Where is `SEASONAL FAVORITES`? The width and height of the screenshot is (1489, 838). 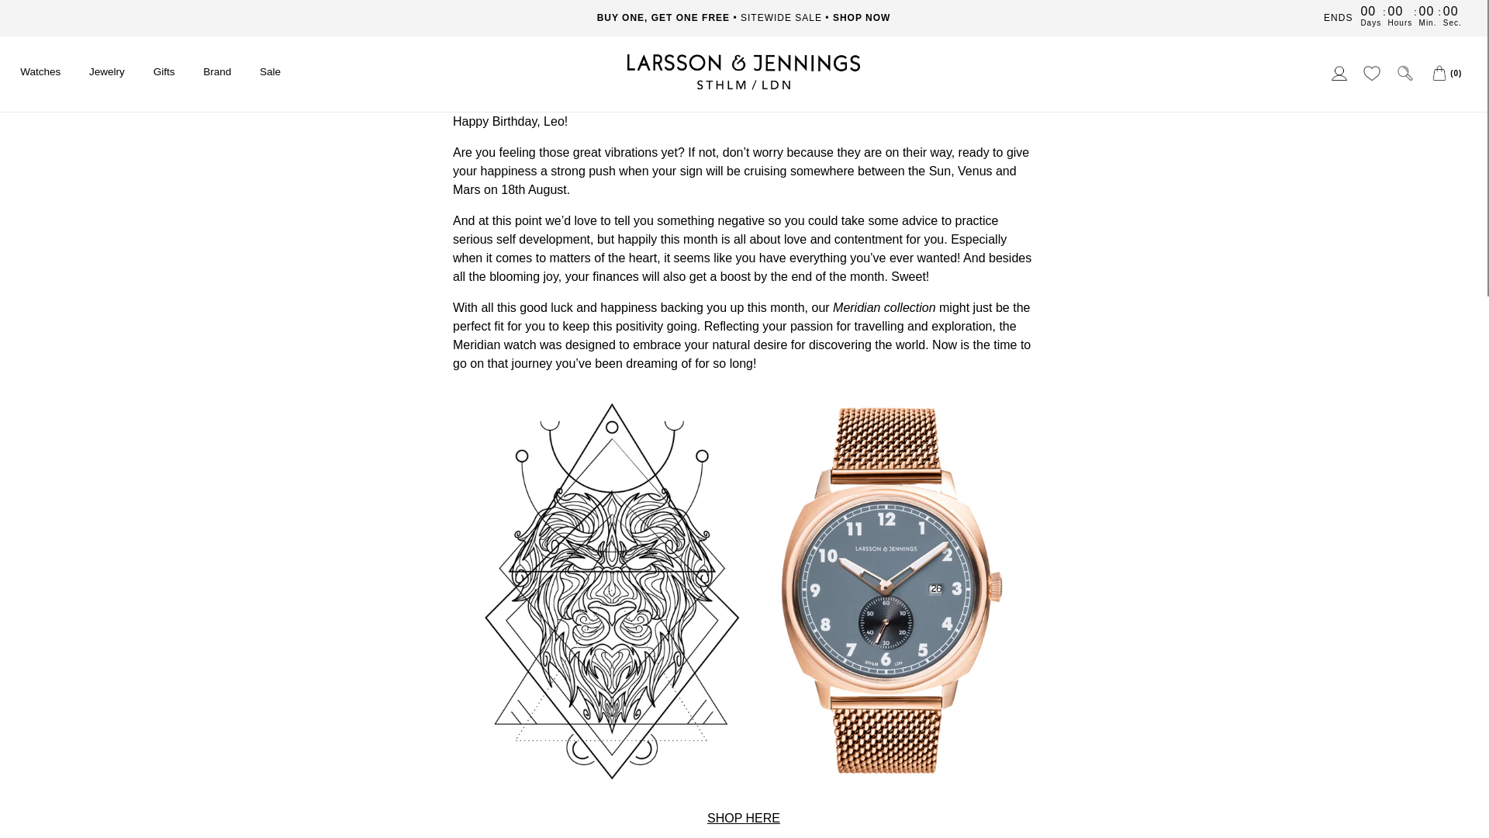
SEASONAL FAVORITES is located at coordinates (743, 18).